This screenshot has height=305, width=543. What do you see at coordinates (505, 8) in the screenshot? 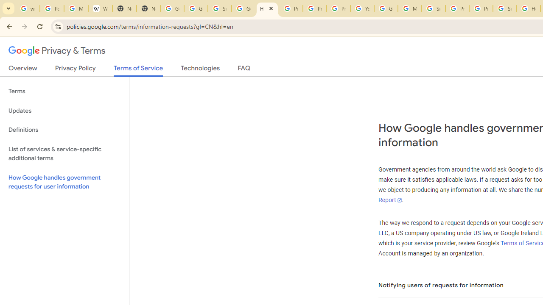
I see `Sign in - Google Accounts` at bounding box center [505, 8].